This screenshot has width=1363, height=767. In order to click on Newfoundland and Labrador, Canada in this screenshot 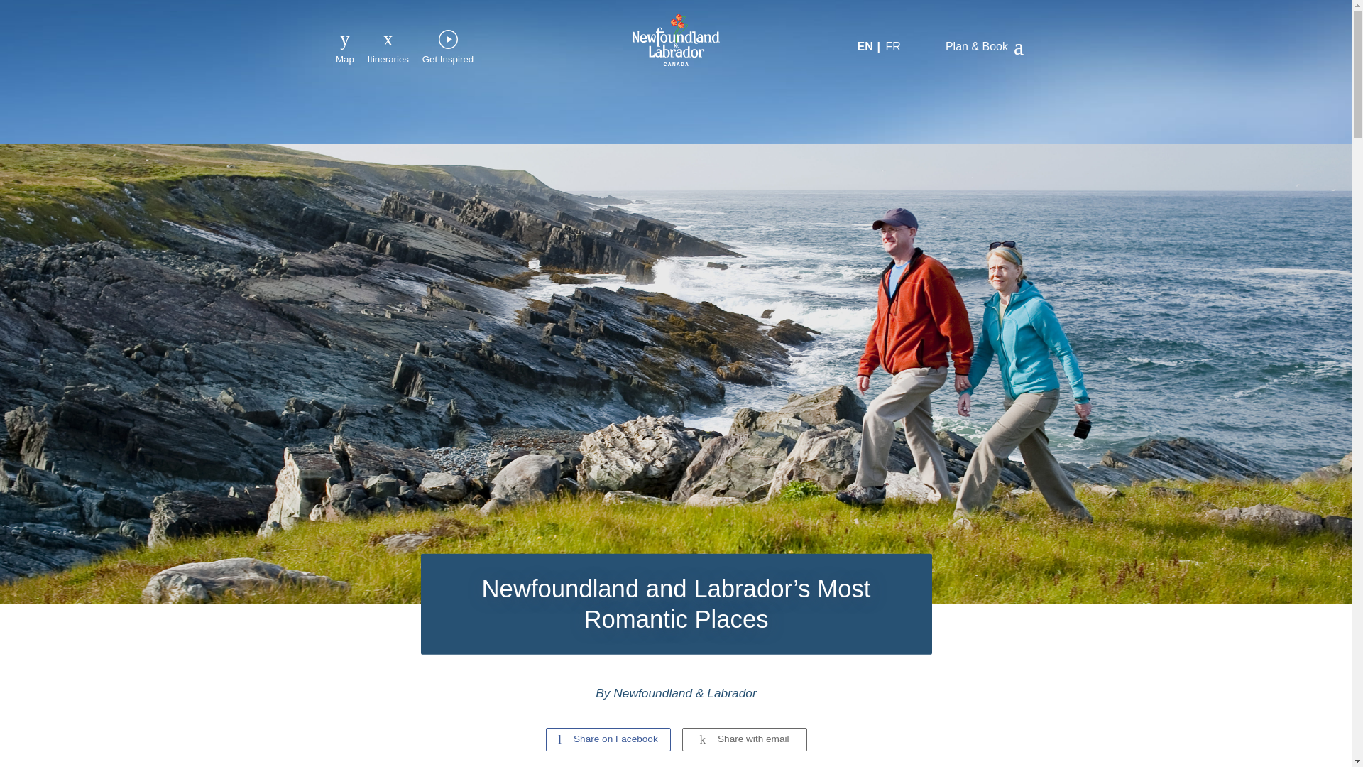, I will do `click(676, 40)`.